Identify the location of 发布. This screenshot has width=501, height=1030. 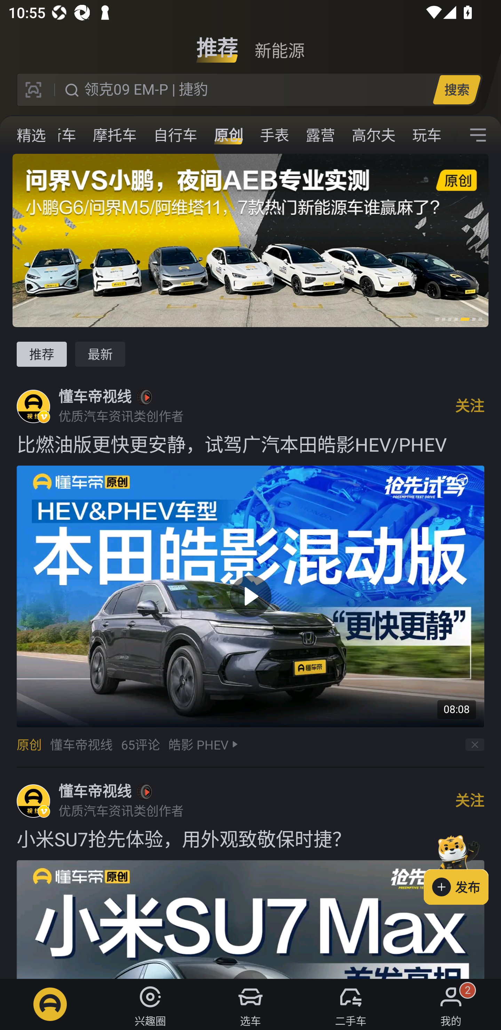
(462, 867).